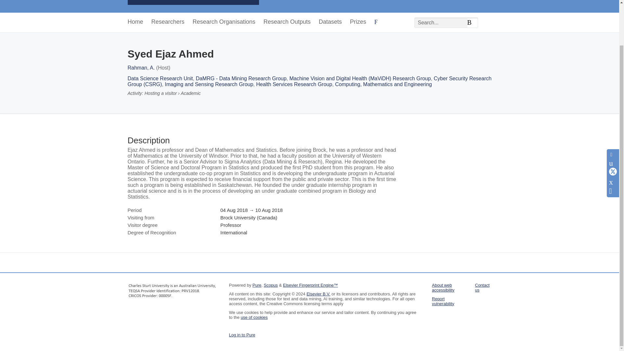 This screenshot has width=624, height=351. What do you see at coordinates (242, 335) in the screenshot?
I see `Log in to Pure` at bounding box center [242, 335].